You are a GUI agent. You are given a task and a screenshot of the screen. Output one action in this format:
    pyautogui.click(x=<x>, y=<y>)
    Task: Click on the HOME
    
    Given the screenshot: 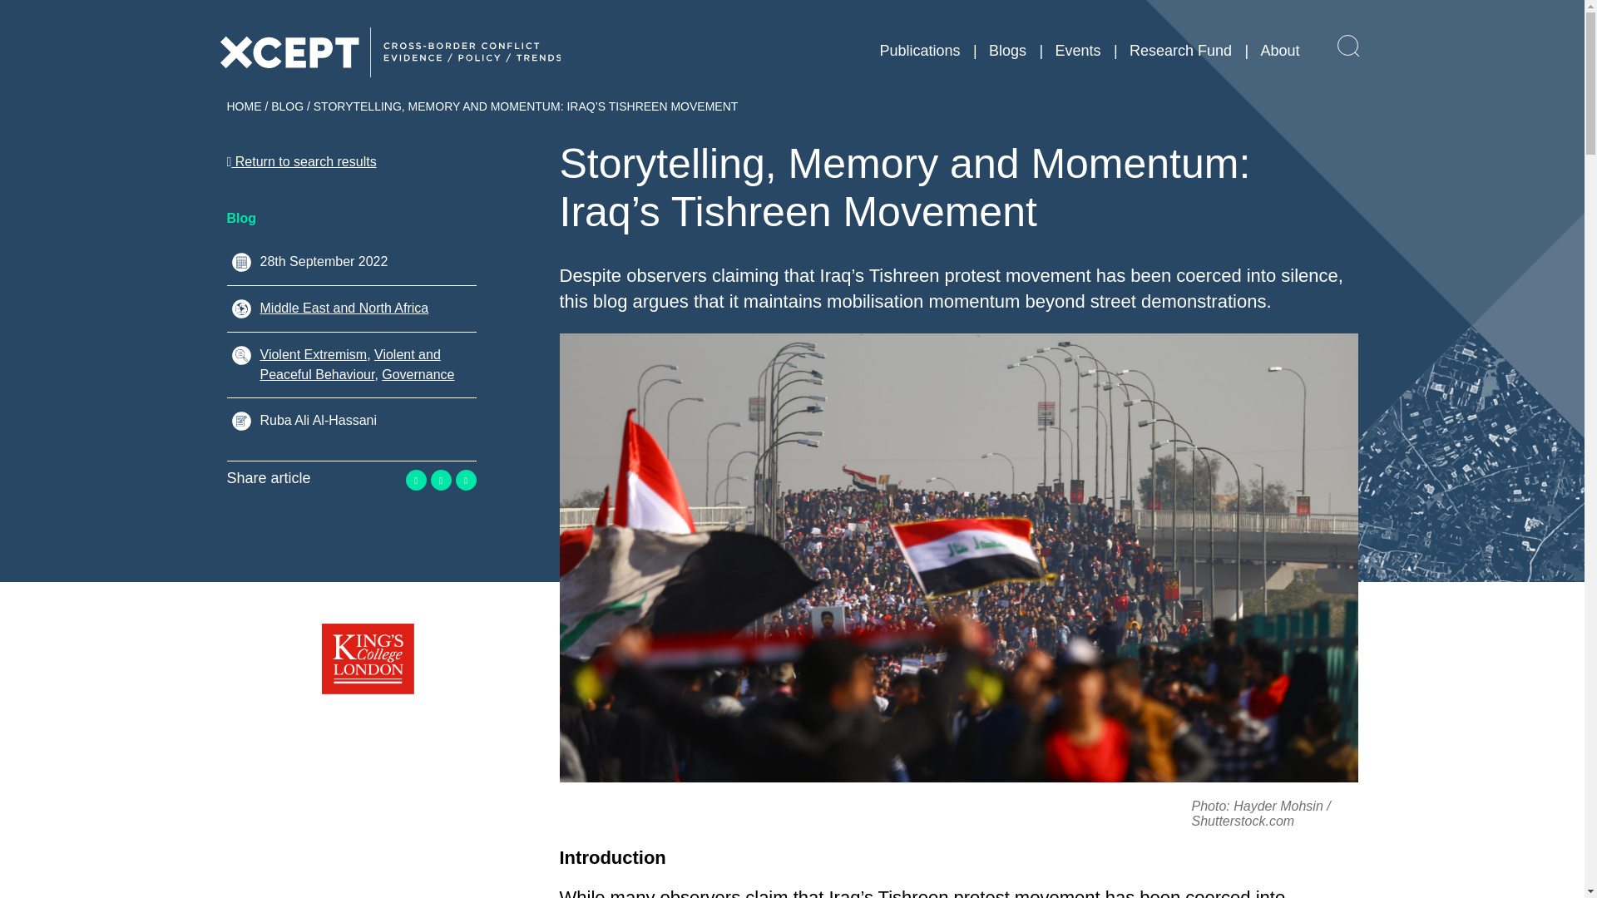 What is the action you would take?
    pyautogui.click(x=244, y=106)
    